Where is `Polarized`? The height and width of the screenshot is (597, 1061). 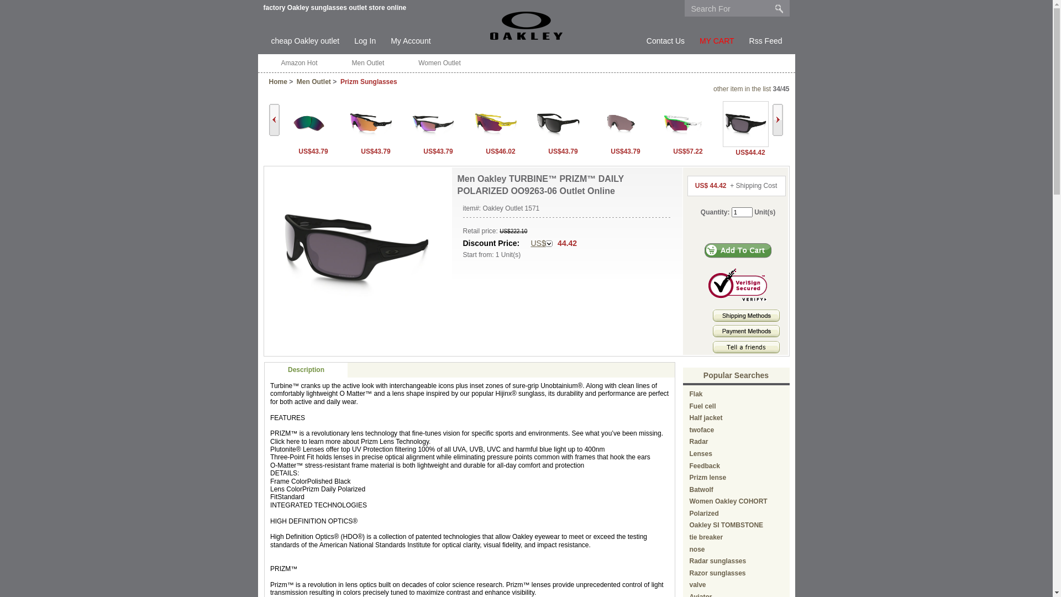
Polarized is located at coordinates (704, 514).